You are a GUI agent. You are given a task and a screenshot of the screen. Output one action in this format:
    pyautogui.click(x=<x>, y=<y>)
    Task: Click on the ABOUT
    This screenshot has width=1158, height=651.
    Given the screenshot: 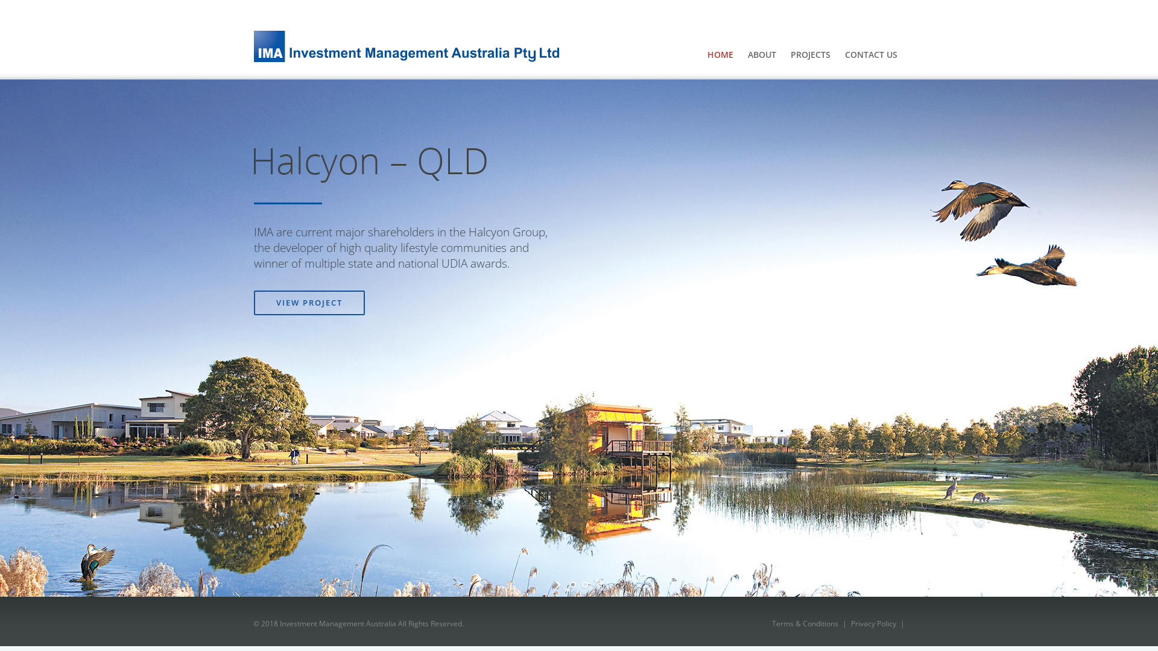 What is the action you would take?
    pyautogui.click(x=762, y=55)
    